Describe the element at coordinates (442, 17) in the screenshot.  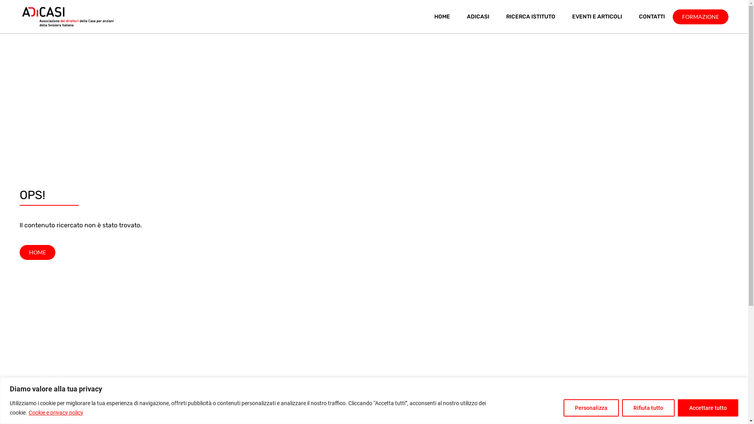
I see `HOME` at that location.